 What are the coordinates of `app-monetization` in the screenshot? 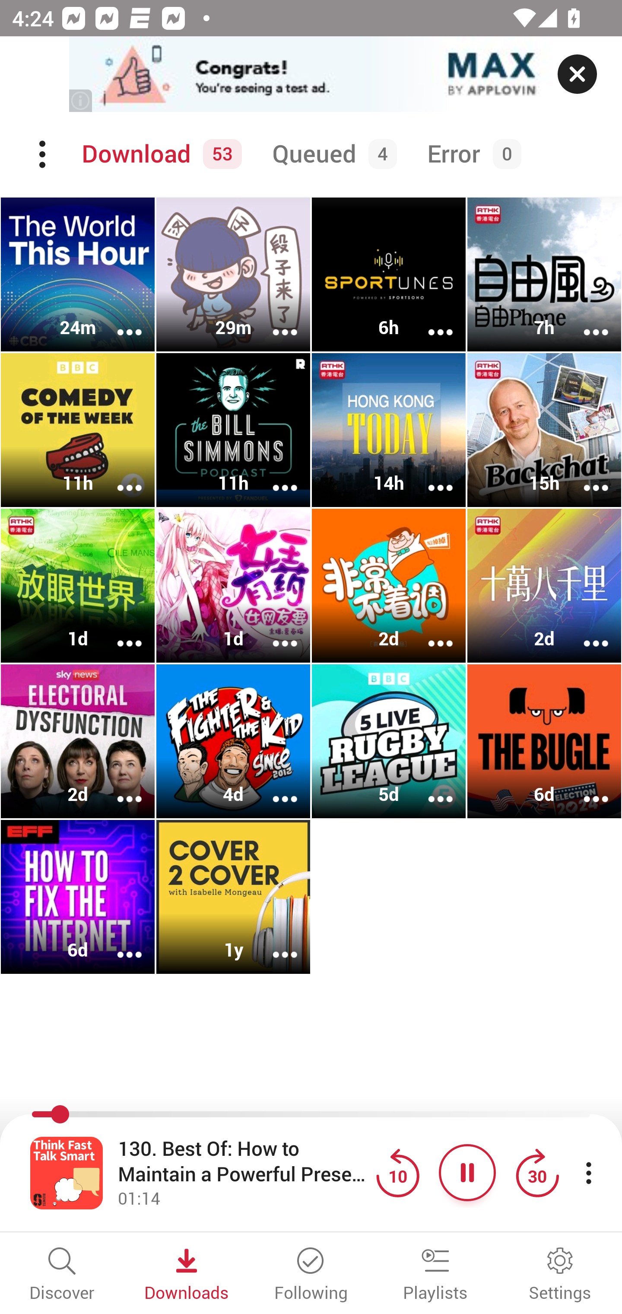 It's located at (311, 75).